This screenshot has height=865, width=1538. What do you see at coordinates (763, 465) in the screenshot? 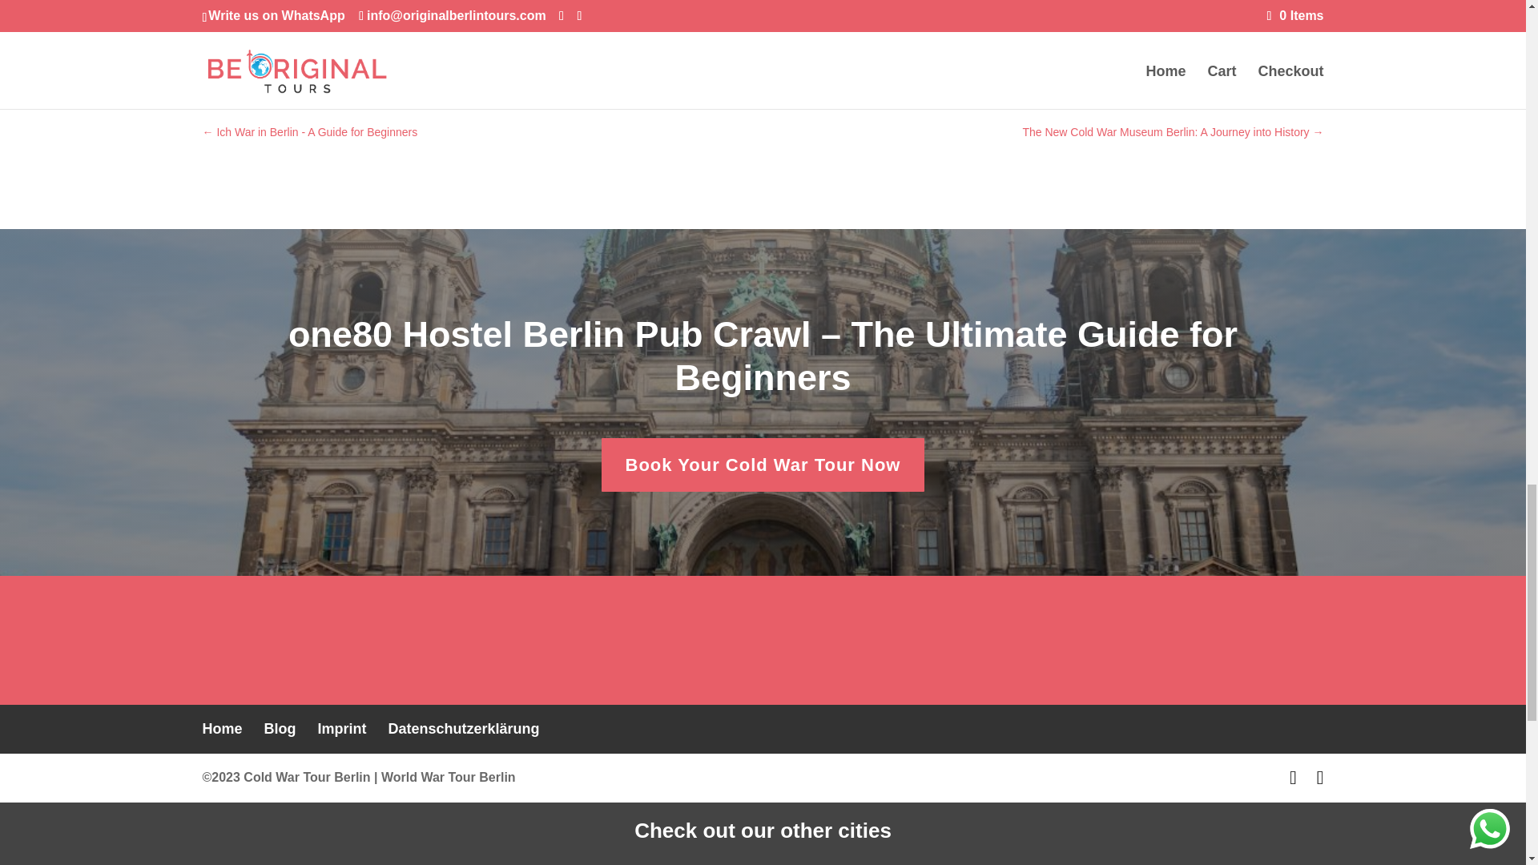
I see `Book Your Cold War Tour Now` at bounding box center [763, 465].